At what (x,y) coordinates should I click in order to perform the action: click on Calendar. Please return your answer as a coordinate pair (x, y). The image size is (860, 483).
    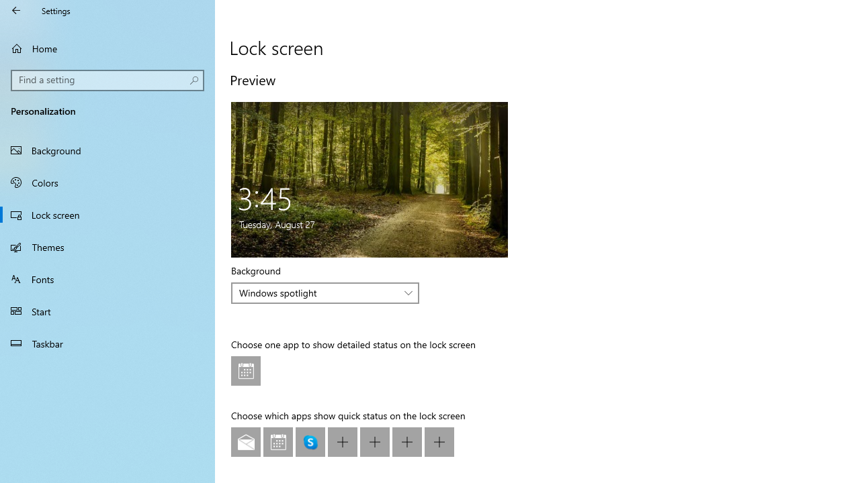
    Looking at the image, I should click on (278, 442).